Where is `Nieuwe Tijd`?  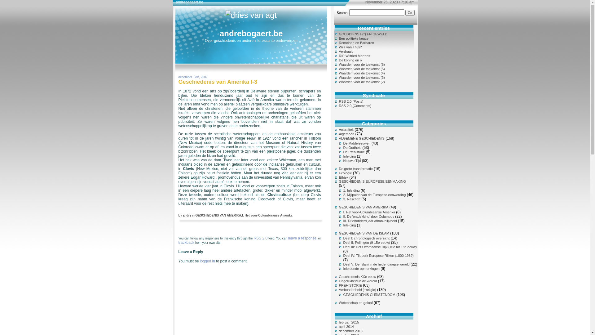
Nieuwe Tijd is located at coordinates (352, 161).